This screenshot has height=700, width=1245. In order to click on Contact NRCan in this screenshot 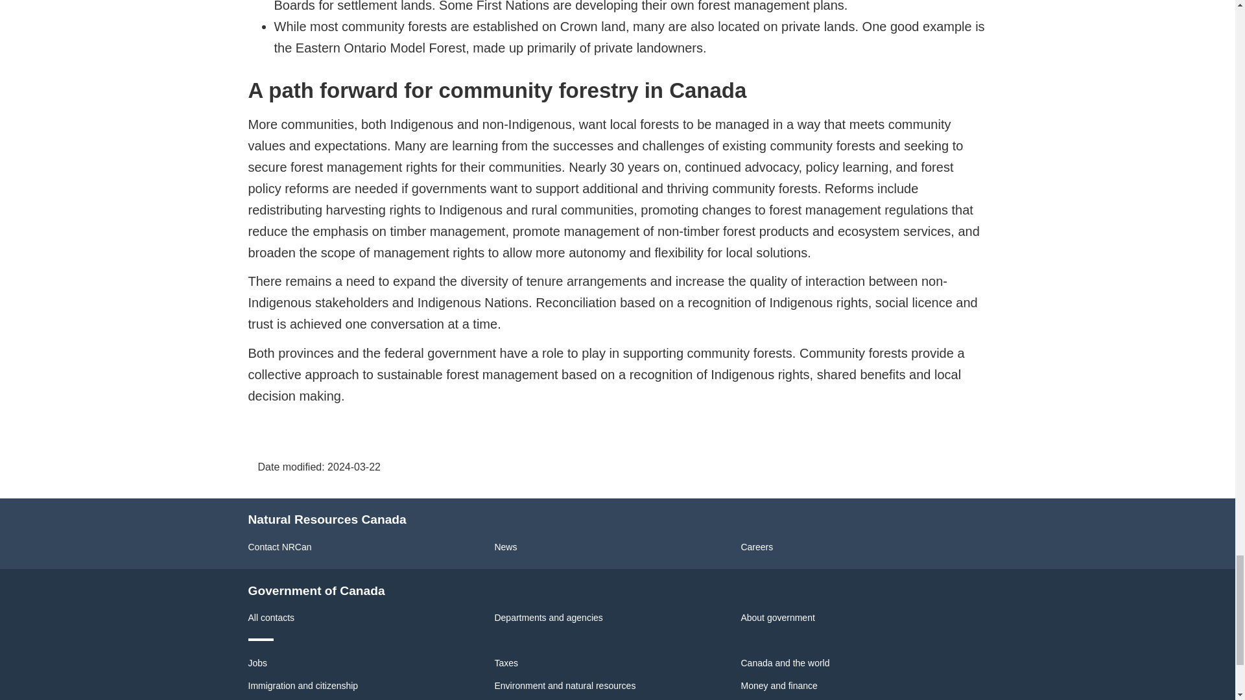, I will do `click(279, 547)`.